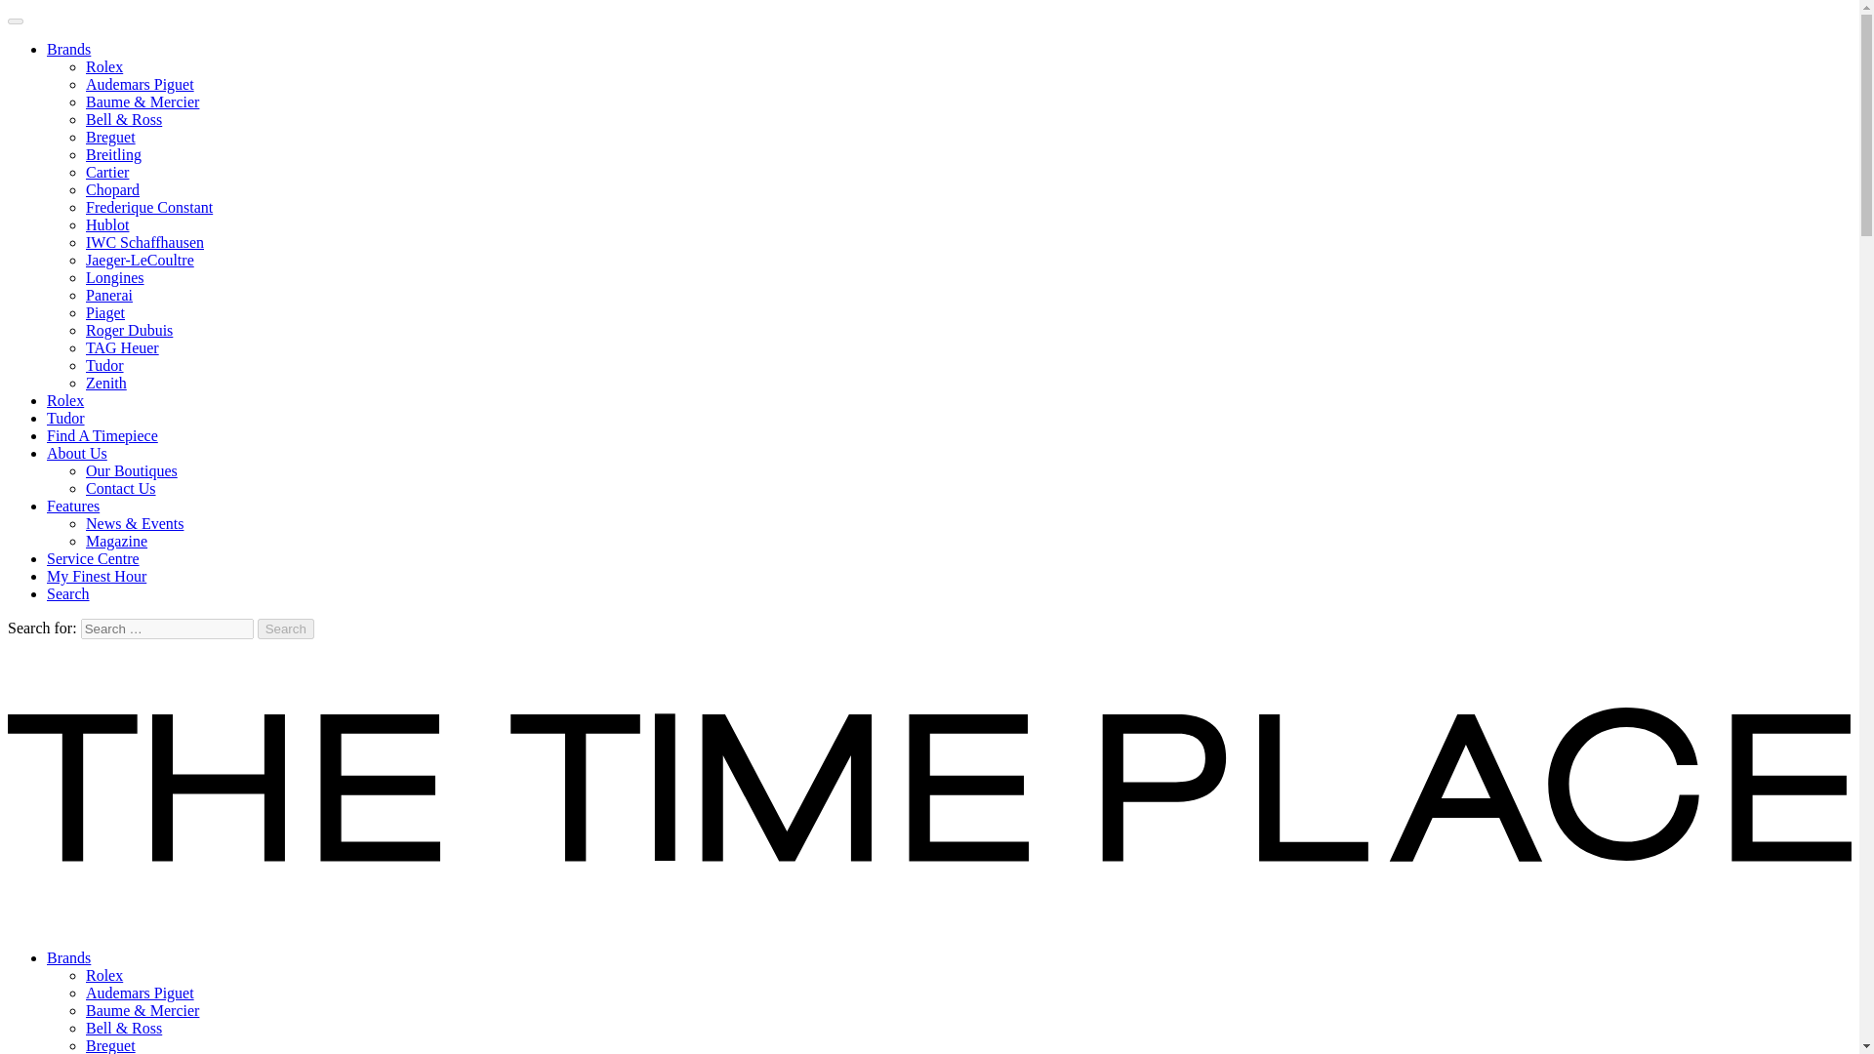 The width and height of the screenshot is (1874, 1054). What do you see at coordinates (107, 224) in the screenshot?
I see `Hublot` at bounding box center [107, 224].